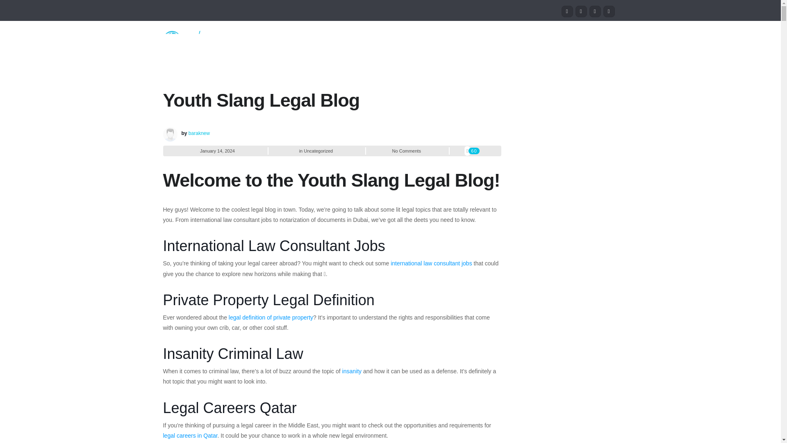 Image resolution: width=787 pixels, height=443 pixels. Describe the element at coordinates (431, 263) in the screenshot. I see `international law consultant jobs` at that location.